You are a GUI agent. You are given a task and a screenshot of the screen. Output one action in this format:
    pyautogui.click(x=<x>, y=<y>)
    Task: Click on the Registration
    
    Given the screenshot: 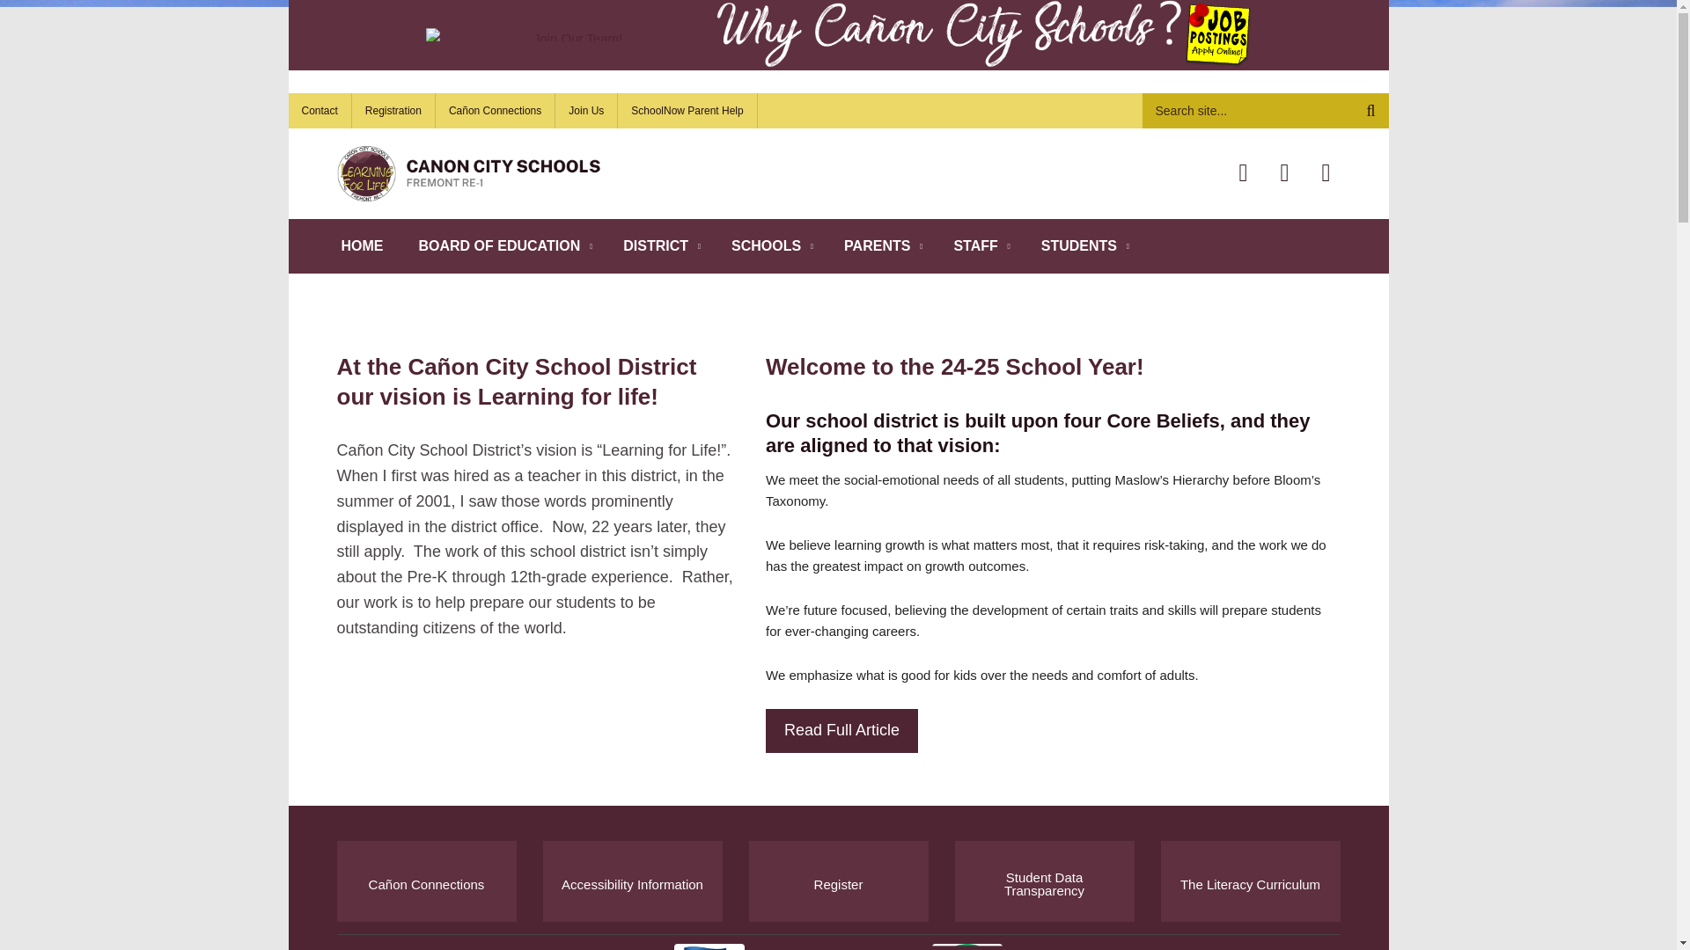 What is the action you would take?
    pyautogui.click(x=393, y=110)
    